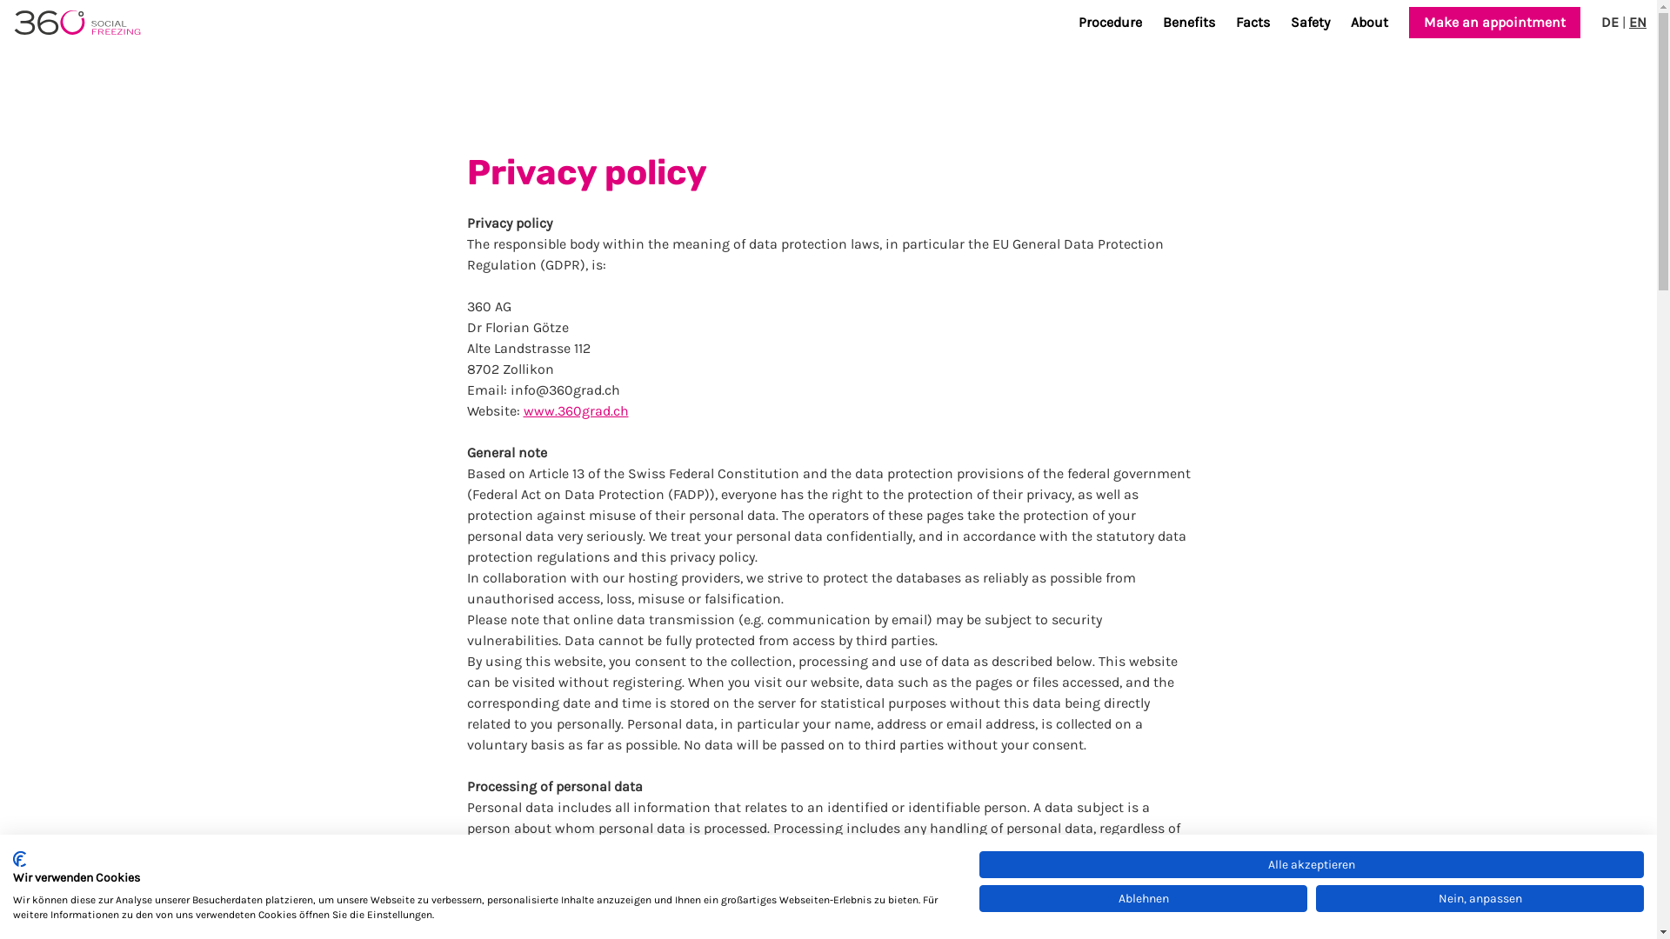  What do you see at coordinates (1610, 23) in the screenshot?
I see `DE` at bounding box center [1610, 23].